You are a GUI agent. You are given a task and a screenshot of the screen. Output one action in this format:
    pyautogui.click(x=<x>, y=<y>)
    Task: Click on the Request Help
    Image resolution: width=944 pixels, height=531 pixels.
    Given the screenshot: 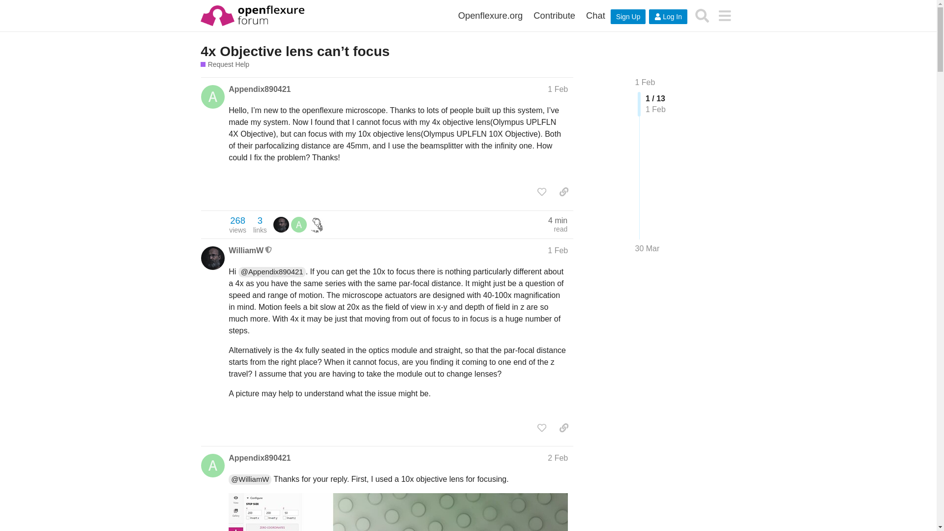 What is the action you would take?
    pyautogui.click(x=224, y=65)
    